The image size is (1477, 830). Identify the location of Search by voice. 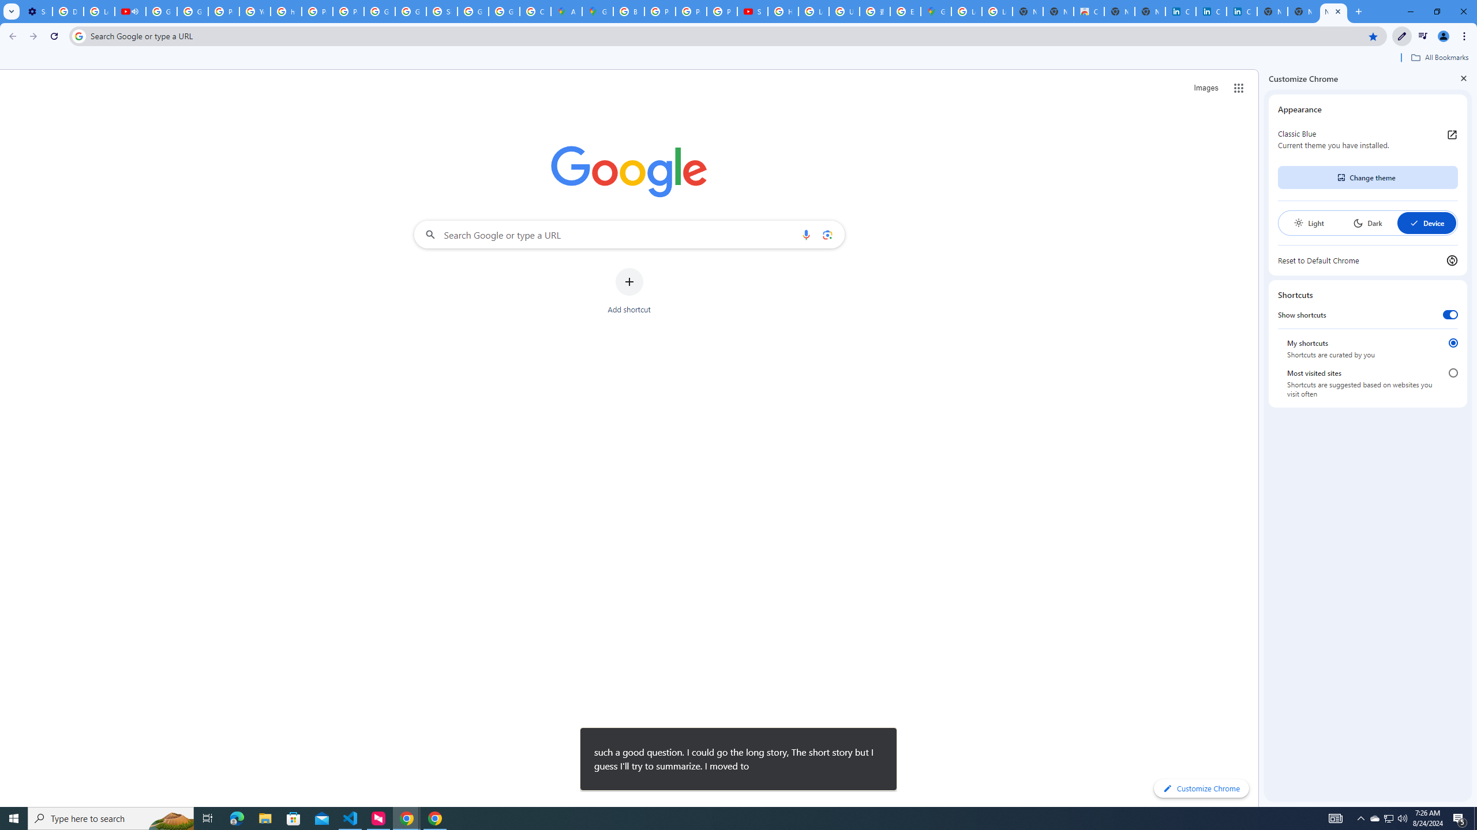
(806, 234).